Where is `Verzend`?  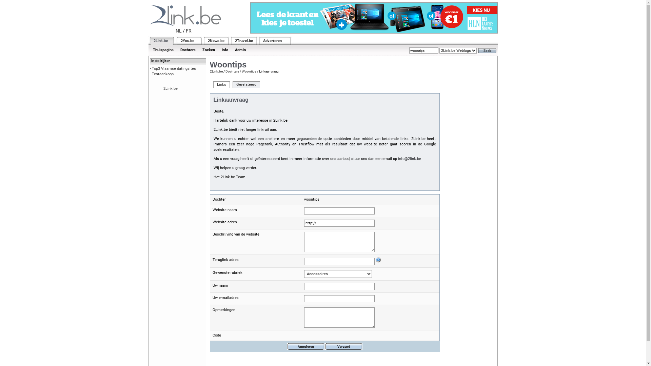
Verzend is located at coordinates (343, 346).